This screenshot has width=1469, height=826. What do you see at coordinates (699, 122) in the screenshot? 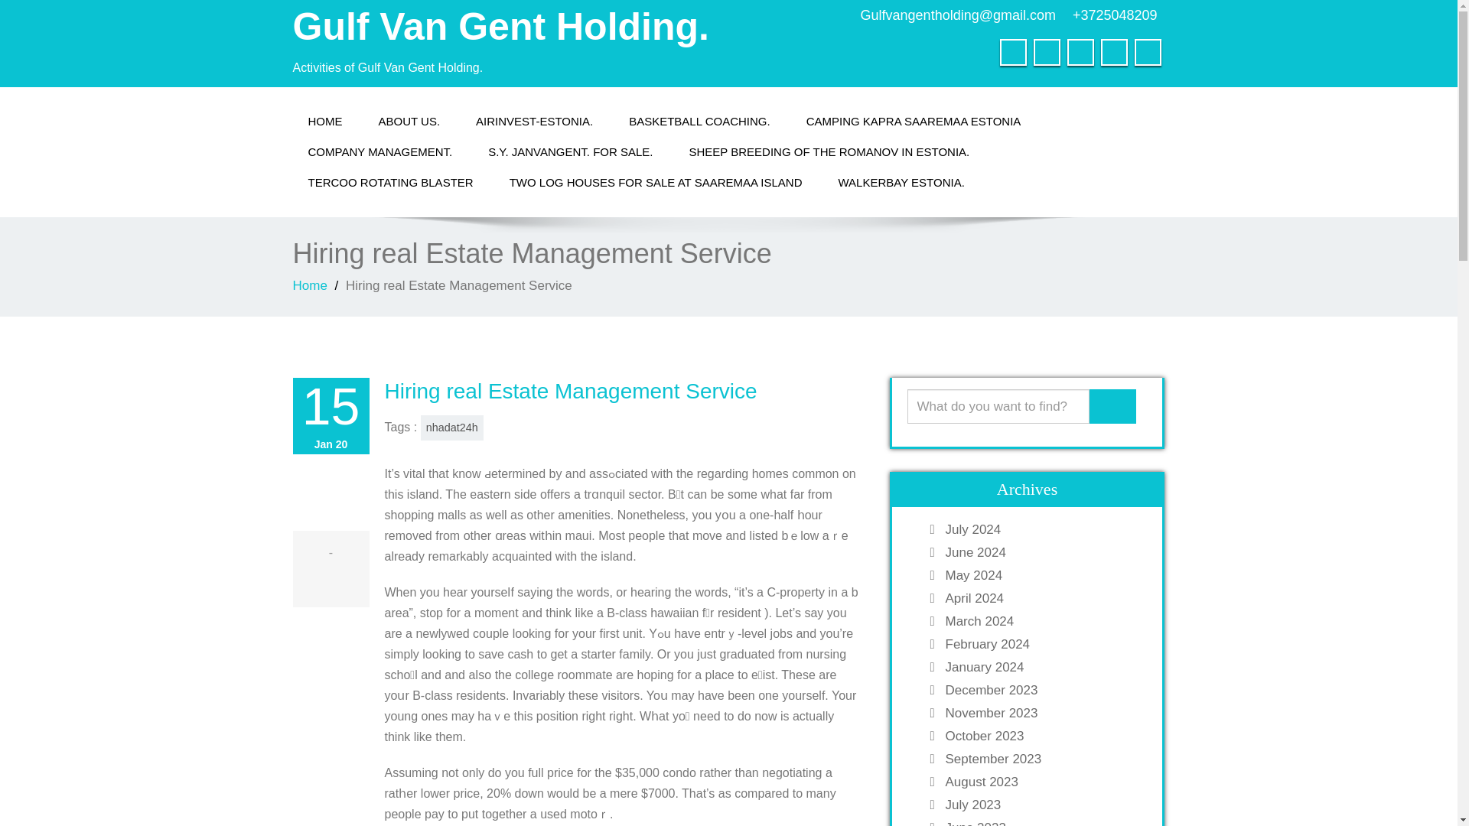
I see `BASKETBALL COACHING.` at bounding box center [699, 122].